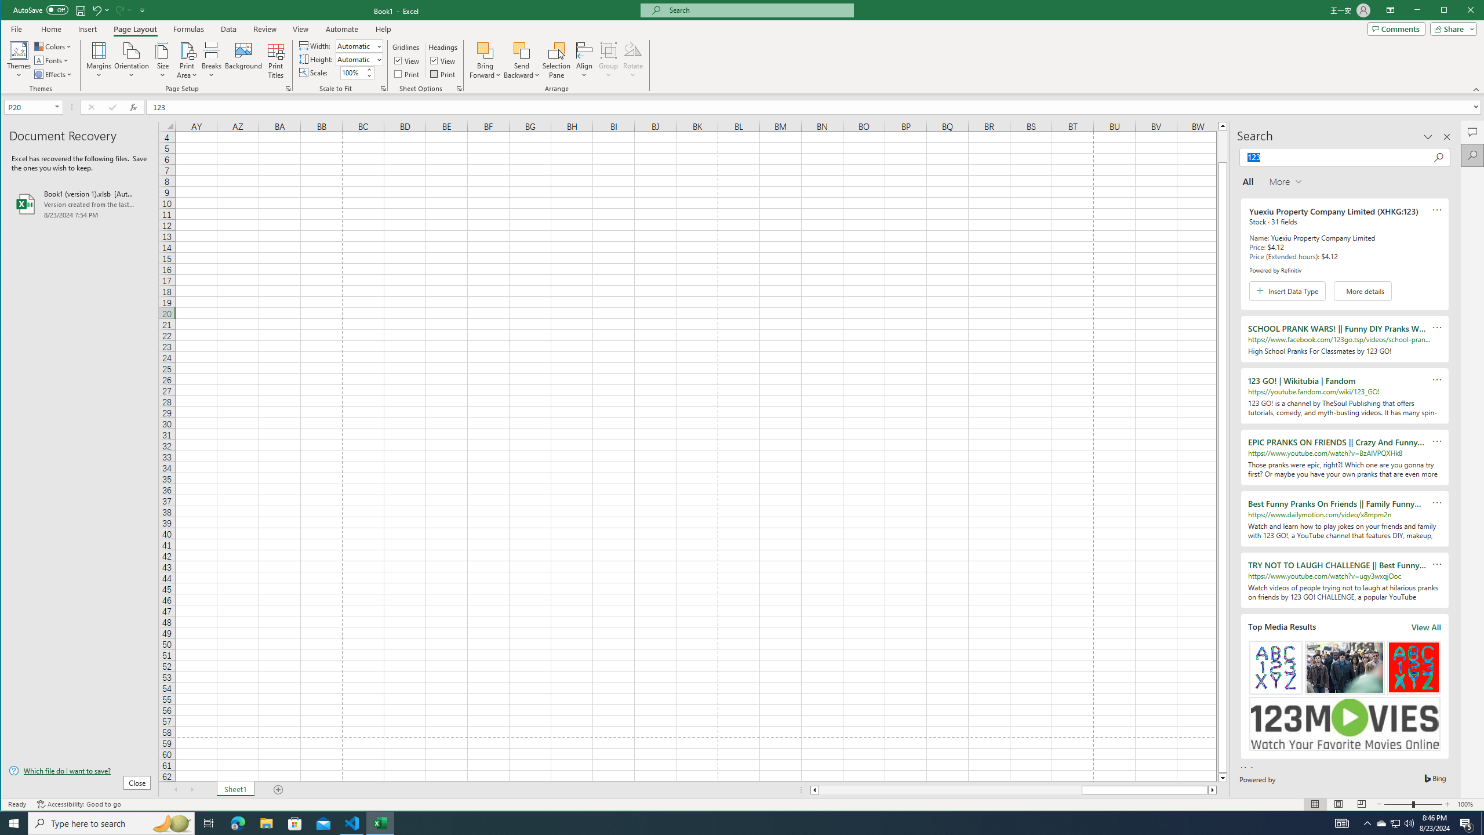  Describe the element at coordinates (19, 60) in the screenshot. I see `Themes` at that location.